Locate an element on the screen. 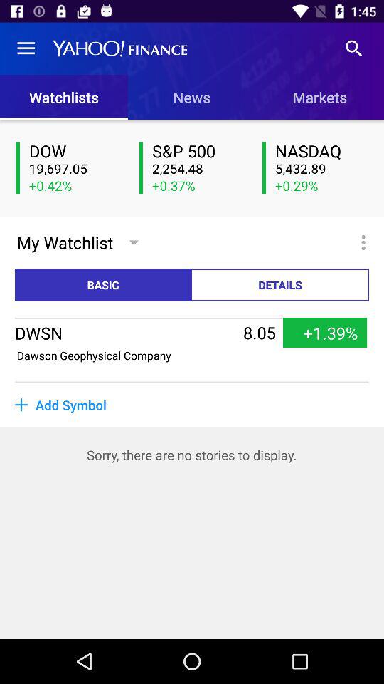  turn on the item to the left of 8.05 is located at coordinates (94, 355).